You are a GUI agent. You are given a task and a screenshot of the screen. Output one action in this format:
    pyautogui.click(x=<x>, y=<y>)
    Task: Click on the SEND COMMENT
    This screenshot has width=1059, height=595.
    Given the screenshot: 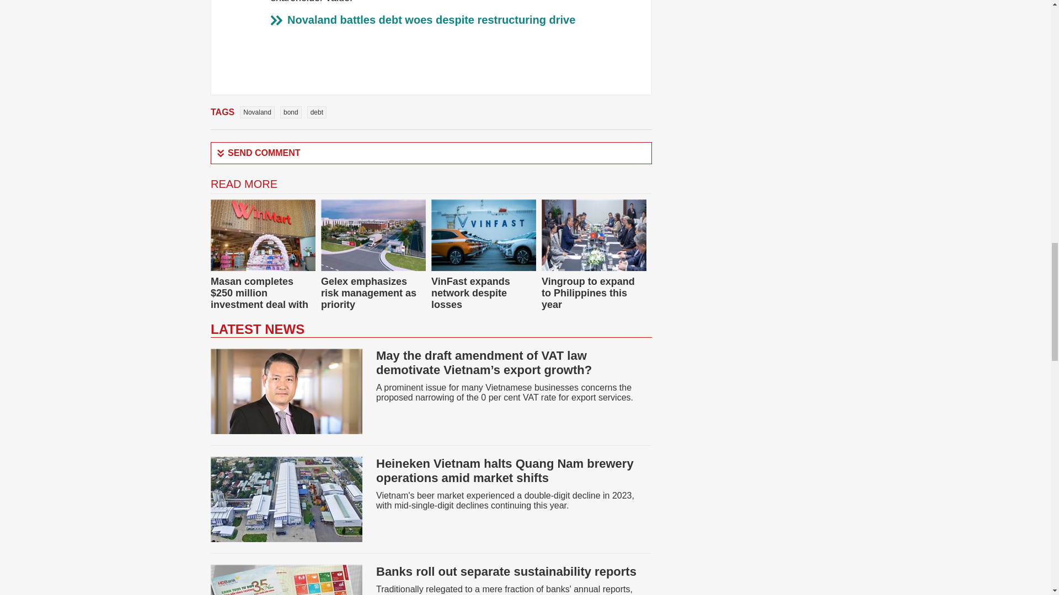 What is the action you would take?
    pyautogui.click(x=431, y=153)
    